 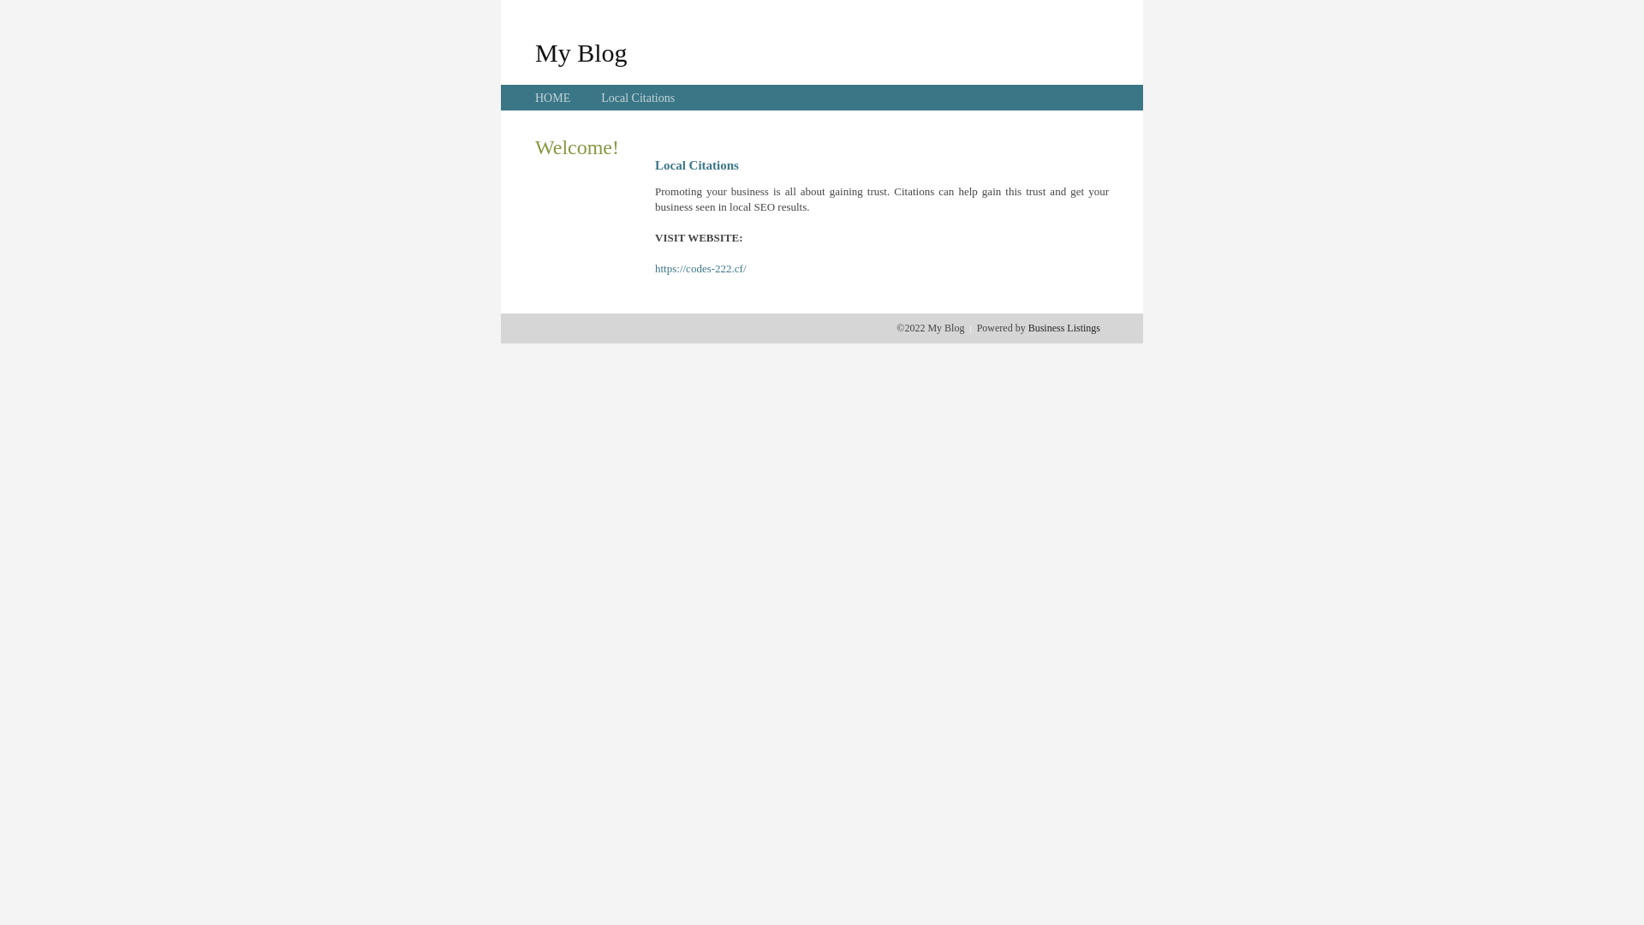 I want to click on My Blog, so click(x=581, y=52).